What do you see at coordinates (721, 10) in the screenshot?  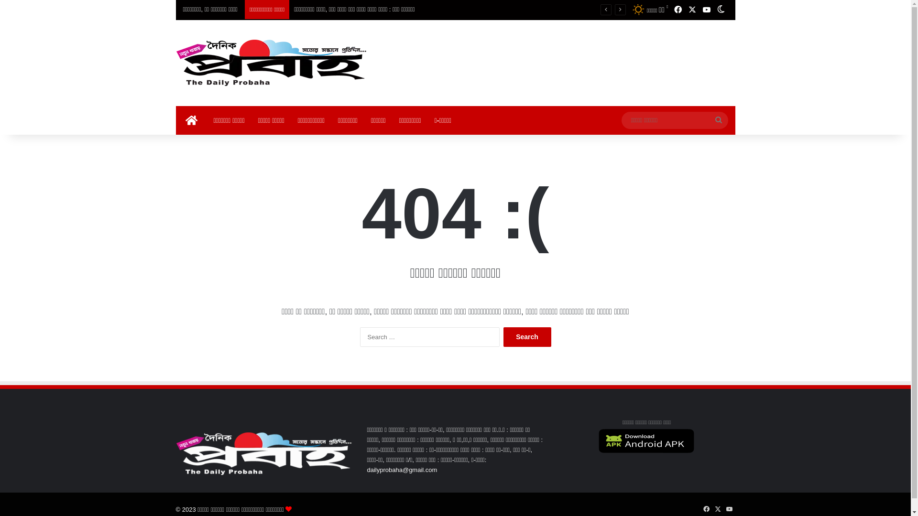 I see `Switch skin` at bounding box center [721, 10].